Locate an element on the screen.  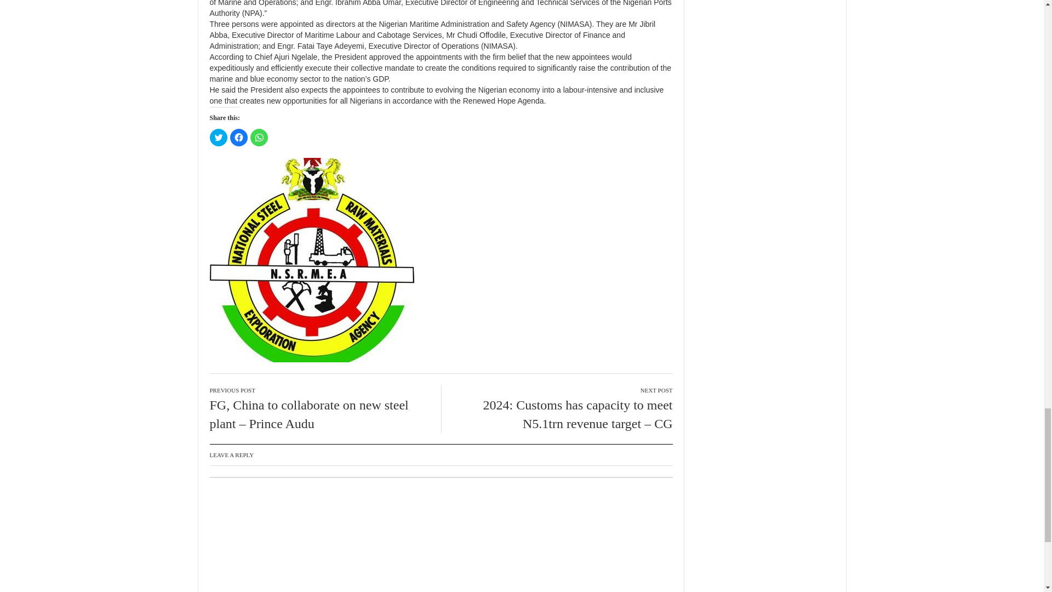
Comment Form is located at coordinates (441, 534).